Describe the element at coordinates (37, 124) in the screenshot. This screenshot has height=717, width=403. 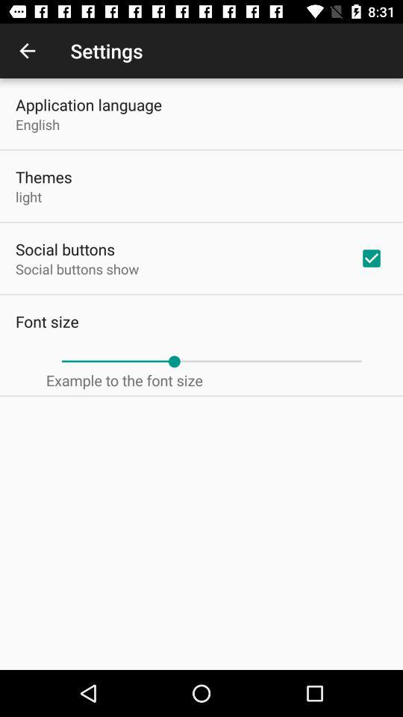
I see `open the english` at that location.